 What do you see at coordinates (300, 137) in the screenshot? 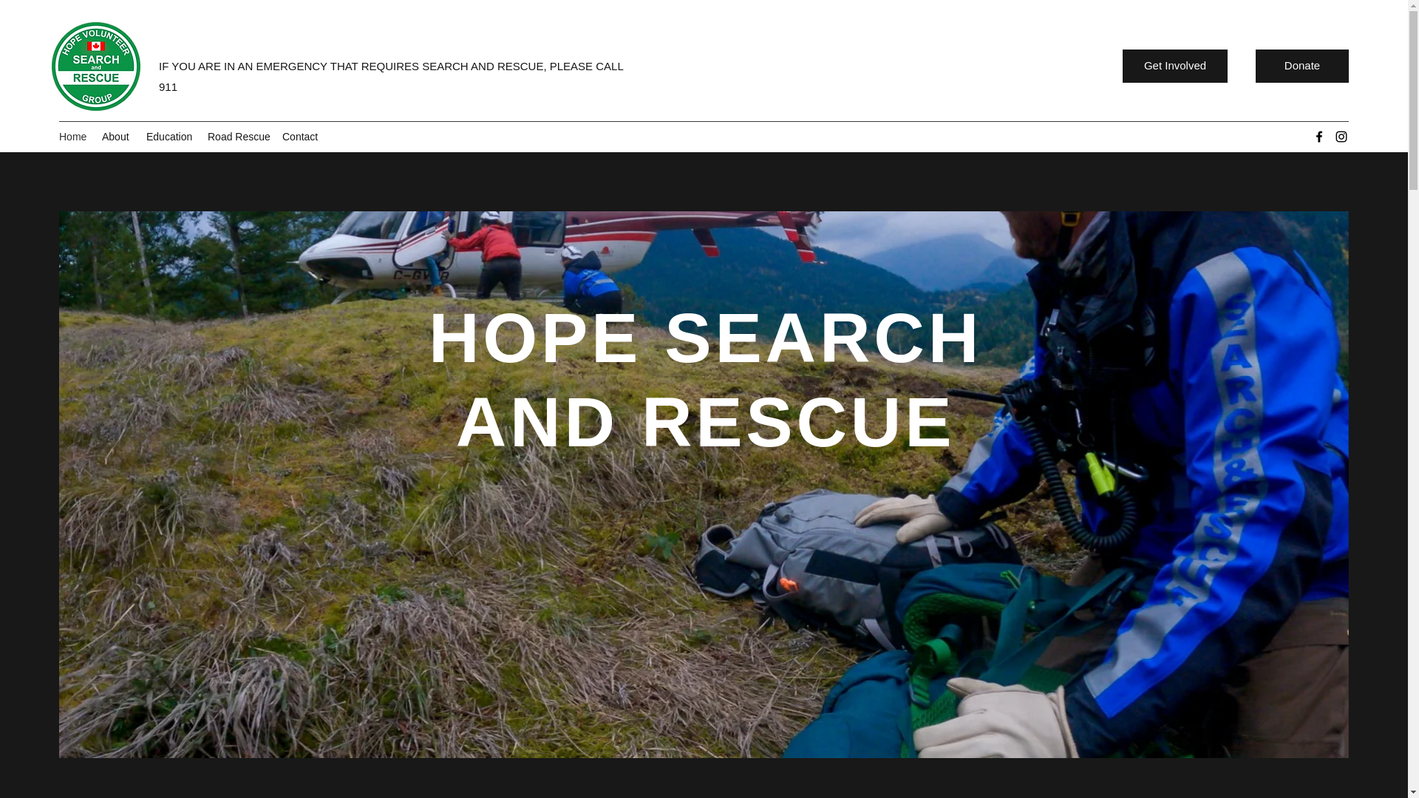
I see `Contact` at bounding box center [300, 137].